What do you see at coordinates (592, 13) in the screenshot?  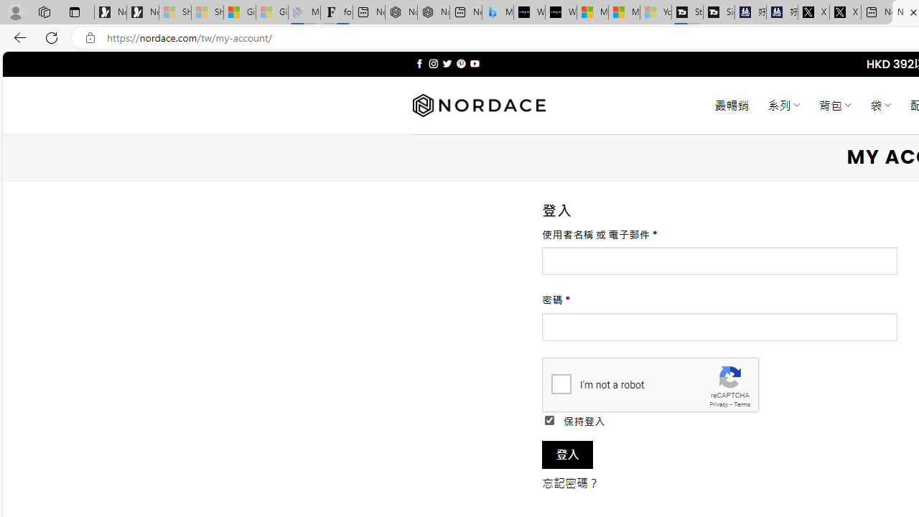 I see `Microsoft Start Sports` at bounding box center [592, 13].